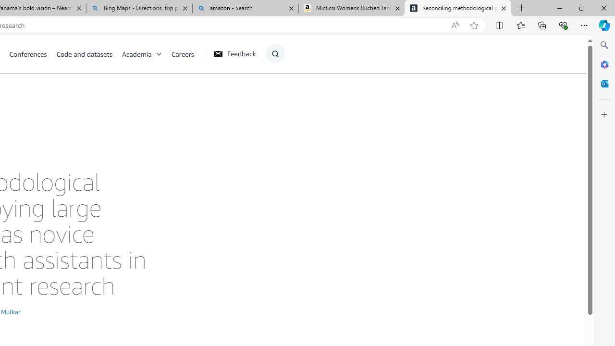 The image size is (615, 346). Describe the element at coordinates (84, 54) in the screenshot. I see `Code and datasets` at that location.